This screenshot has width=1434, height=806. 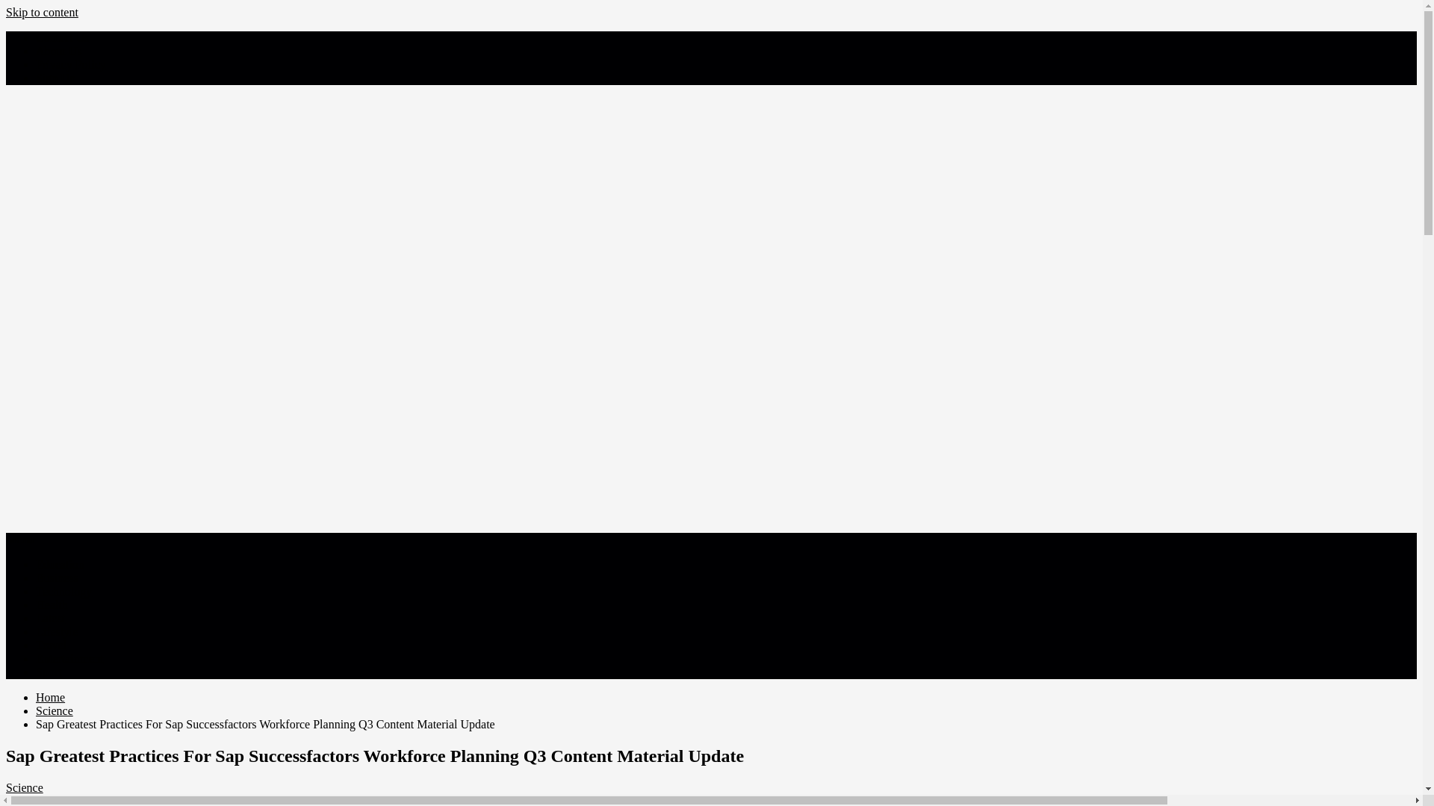 What do you see at coordinates (63, 37) in the screenshot?
I see `Contact Us` at bounding box center [63, 37].